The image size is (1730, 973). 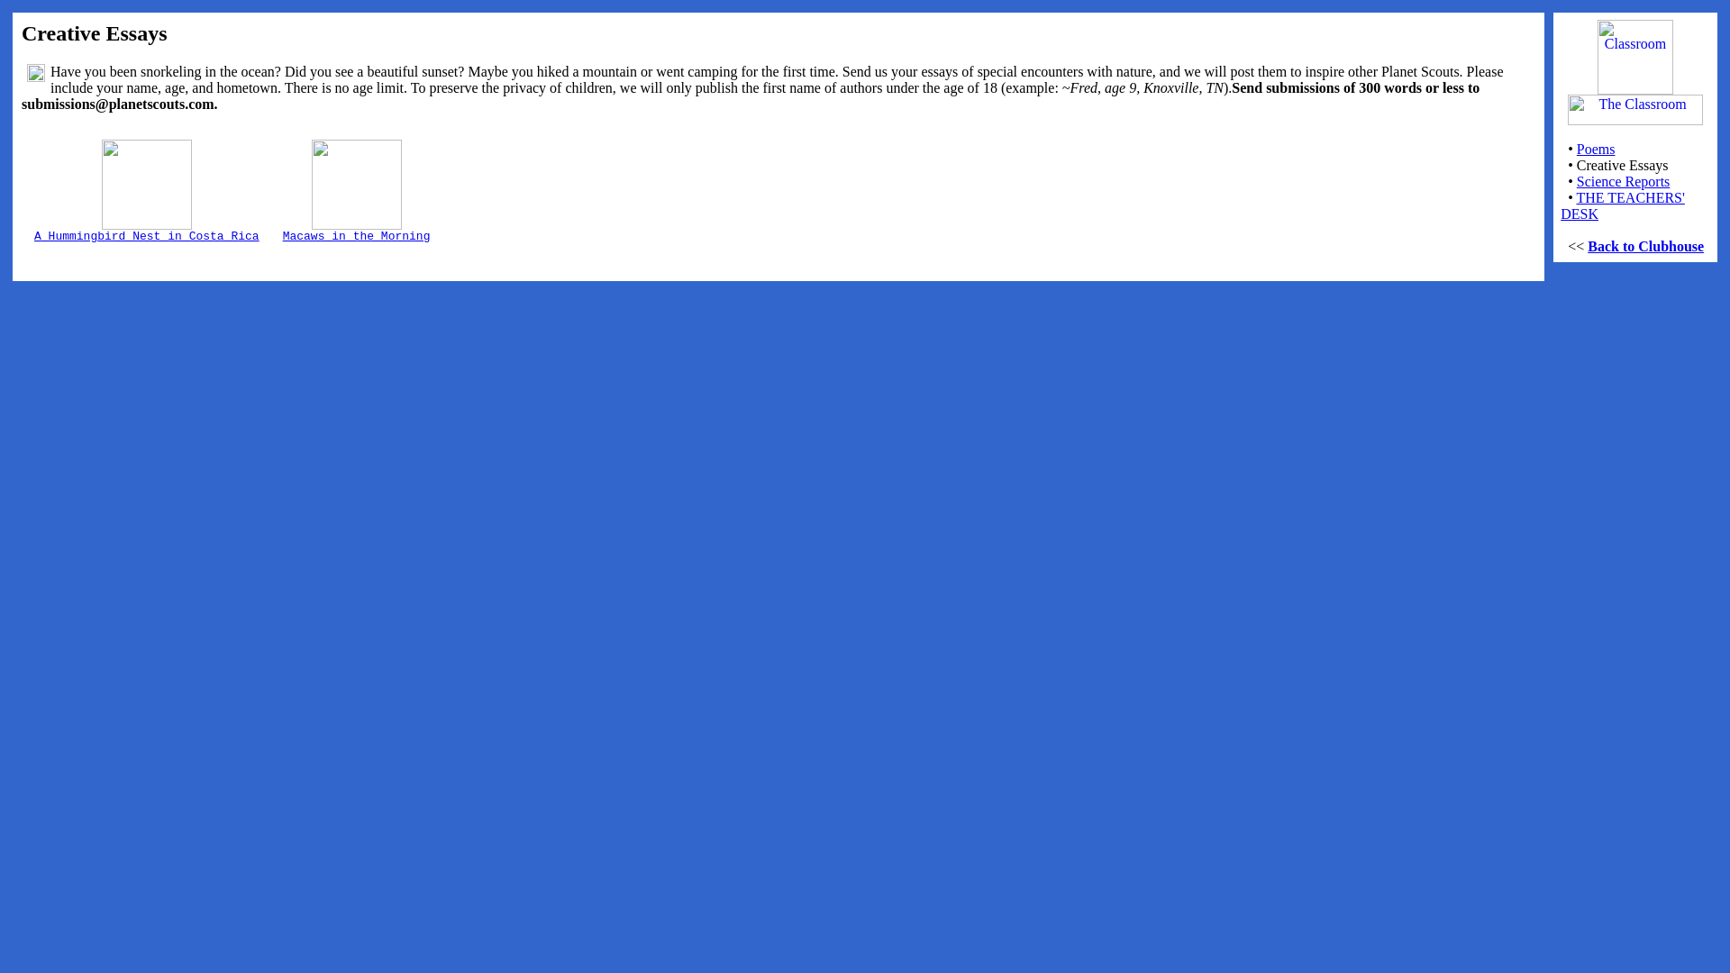 What do you see at coordinates (1622, 205) in the screenshot?
I see `THE TEACHERS' DESK` at bounding box center [1622, 205].